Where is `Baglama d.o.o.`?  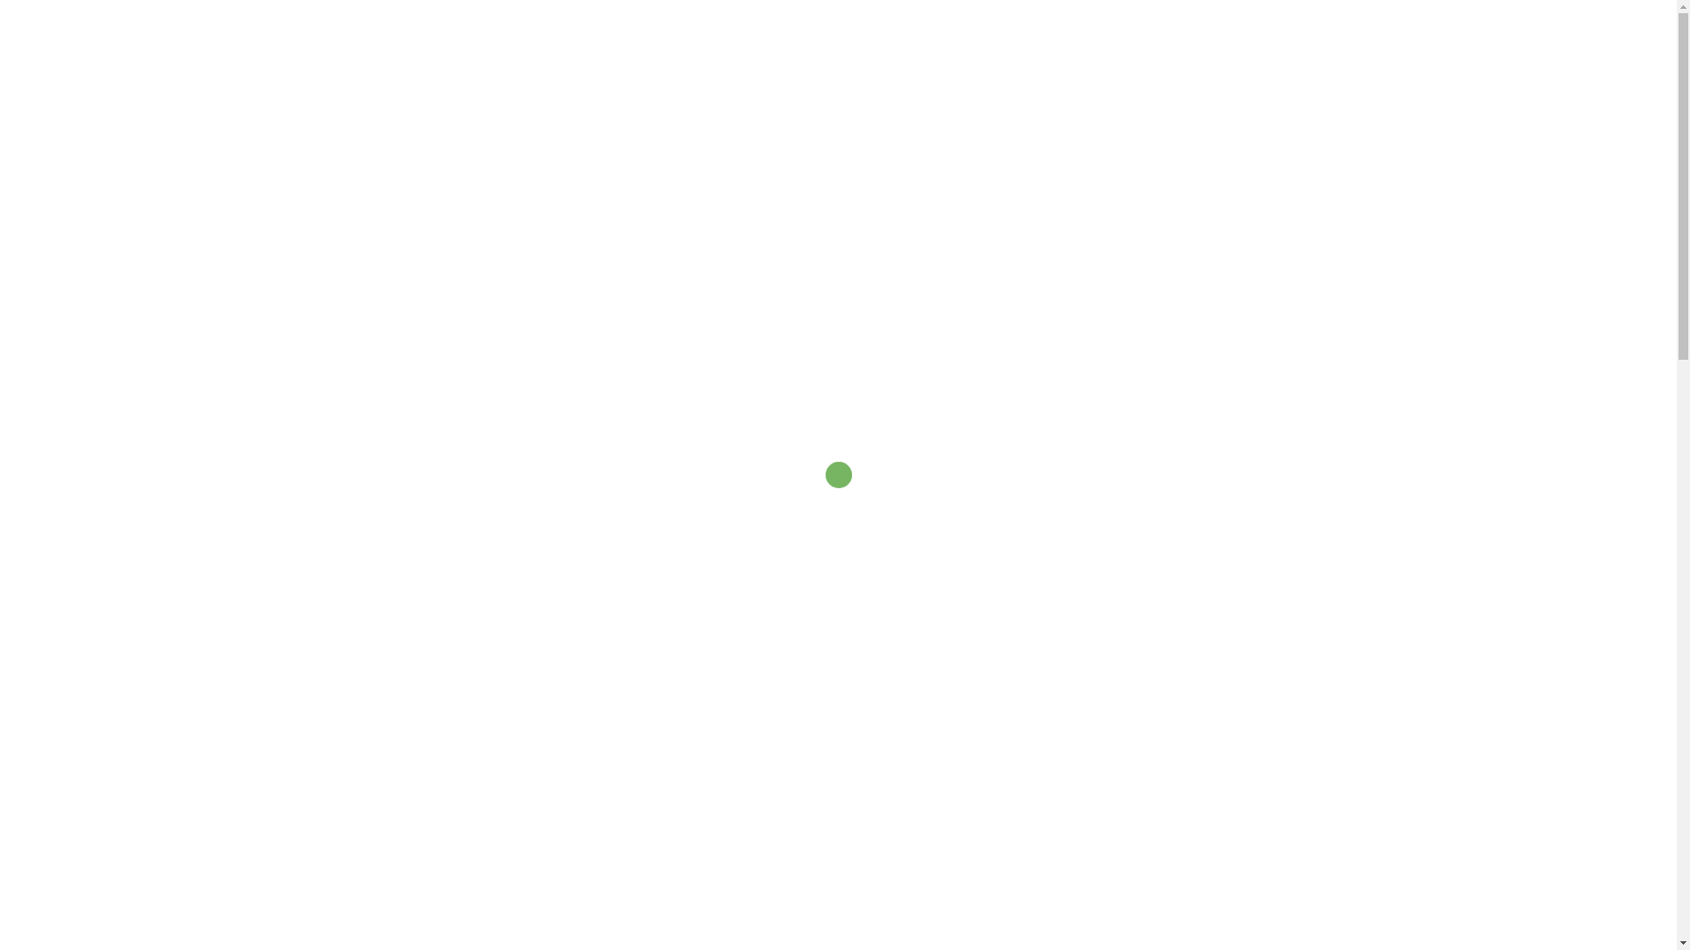
Baglama d.o.o. is located at coordinates (382, 54).